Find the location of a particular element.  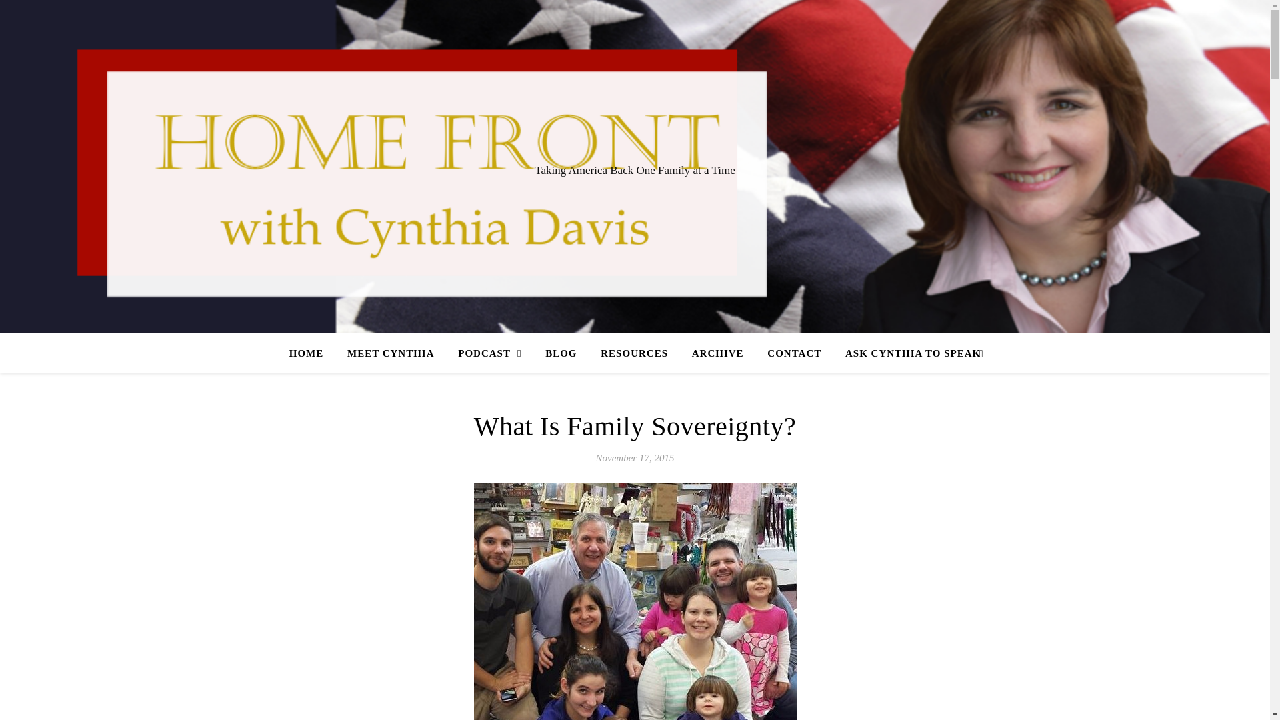

What Is Family Sovereignty? is located at coordinates (635, 426).